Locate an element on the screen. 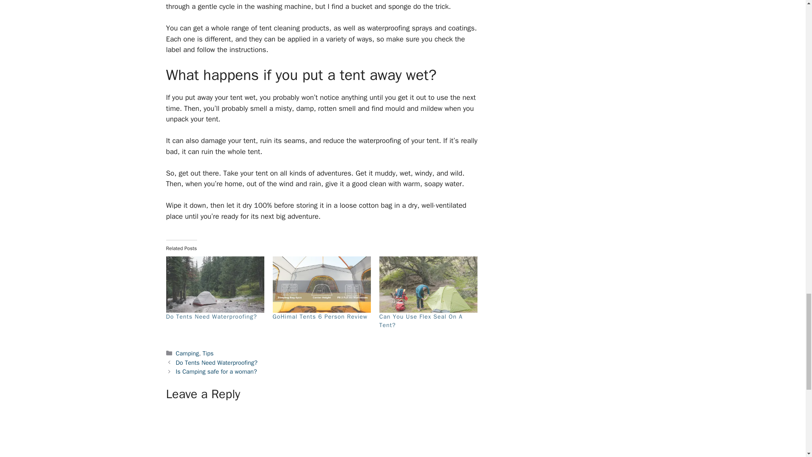 The width and height of the screenshot is (812, 457). Tips is located at coordinates (208, 353).